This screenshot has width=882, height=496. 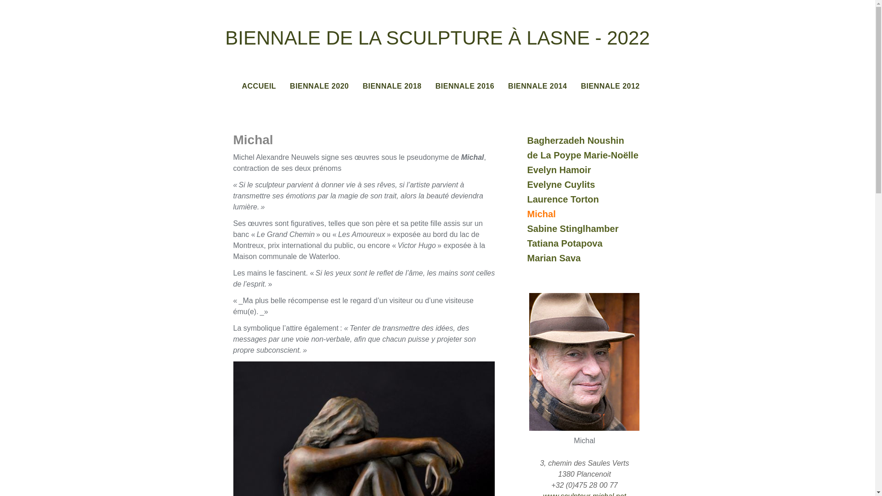 What do you see at coordinates (465, 86) in the screenshot?
I see `BIENNALE 2016` at bounding box center [465, 86].